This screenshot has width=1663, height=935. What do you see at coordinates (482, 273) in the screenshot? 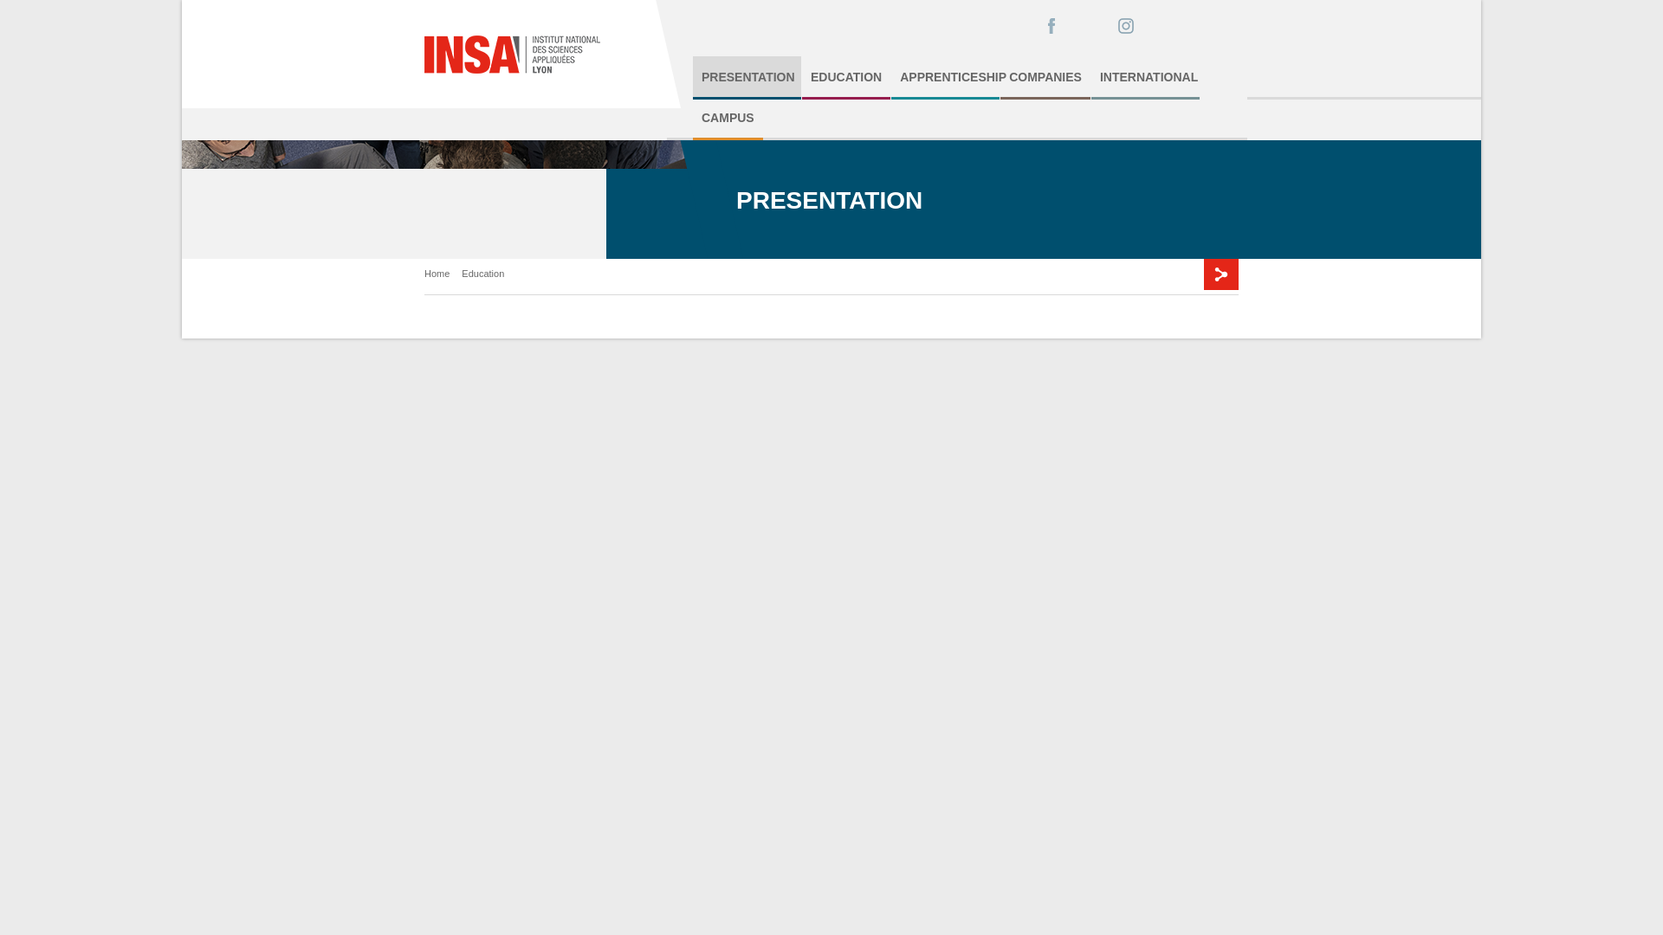
I see `Education` at bounding box center [482, 273].